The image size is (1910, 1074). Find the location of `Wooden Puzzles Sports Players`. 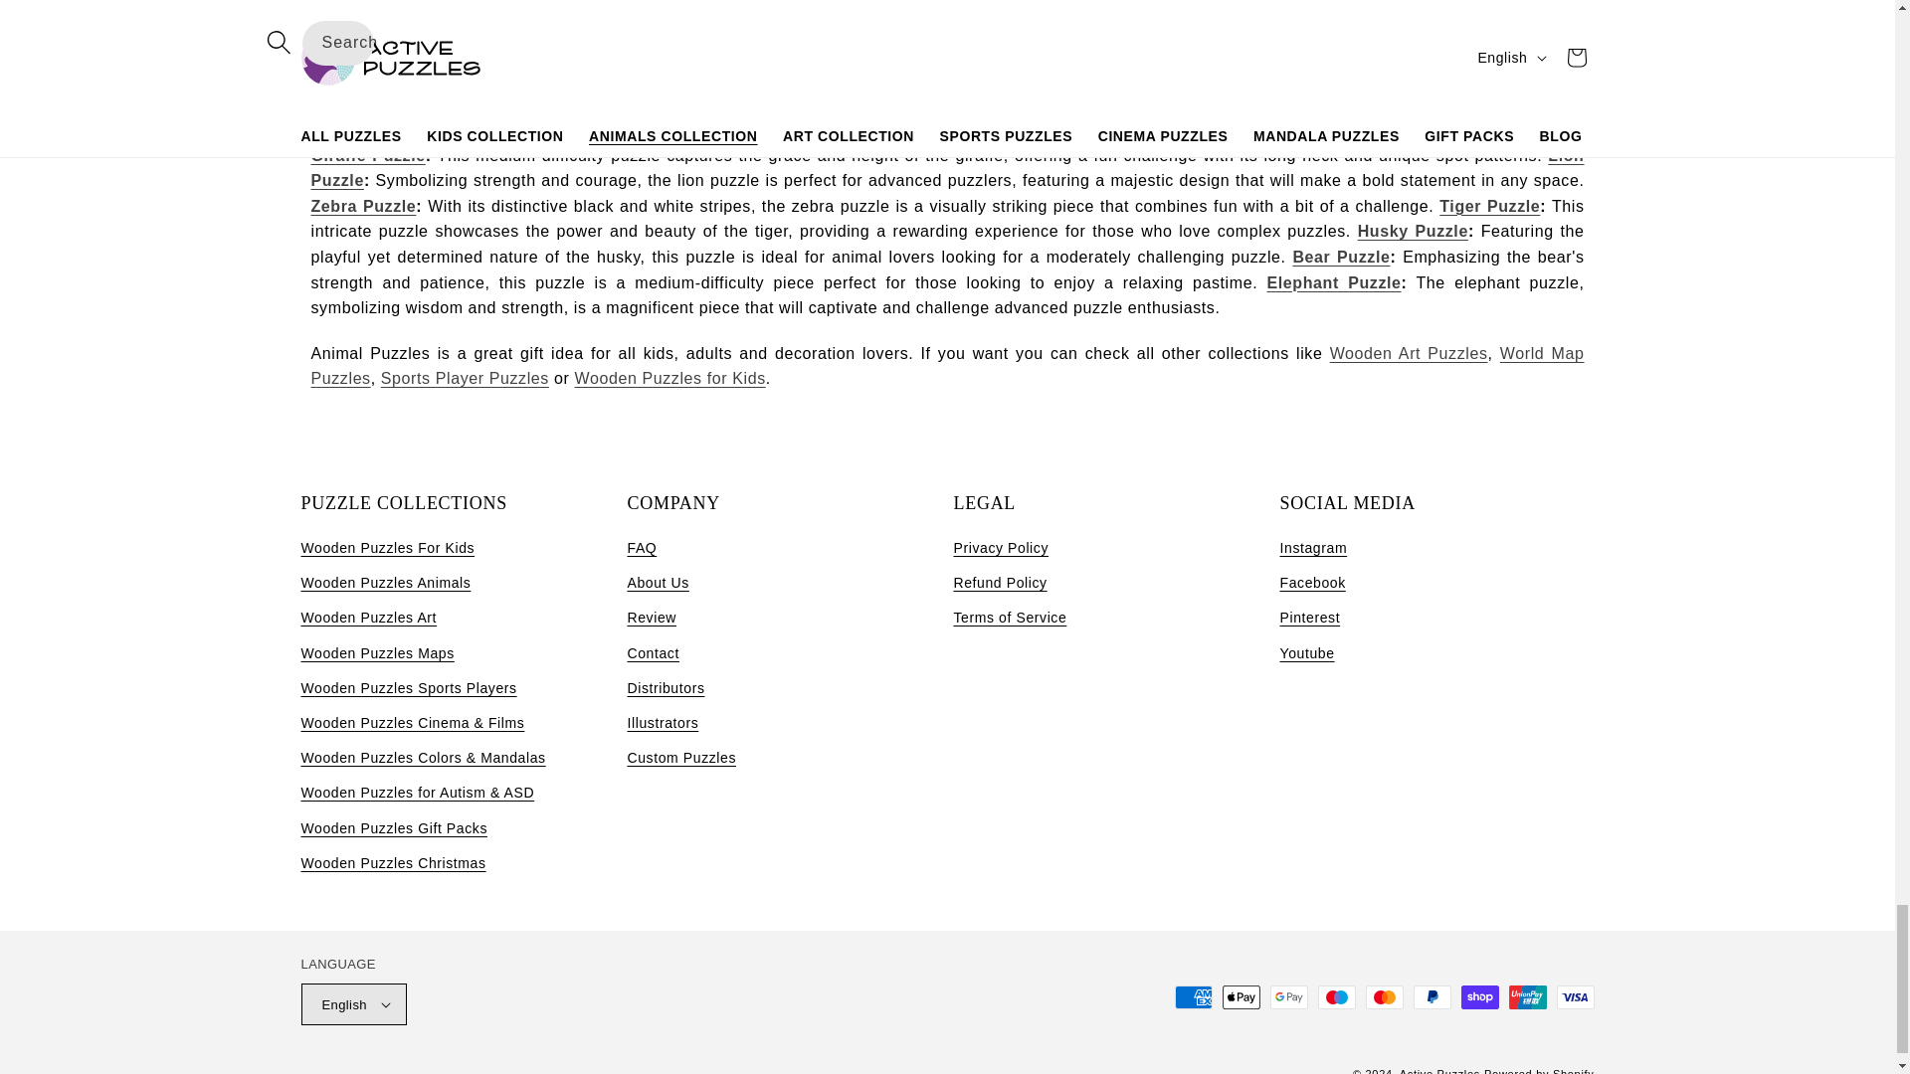

Wooden Puzzles Sports Players is located at coordinates (465, 378).